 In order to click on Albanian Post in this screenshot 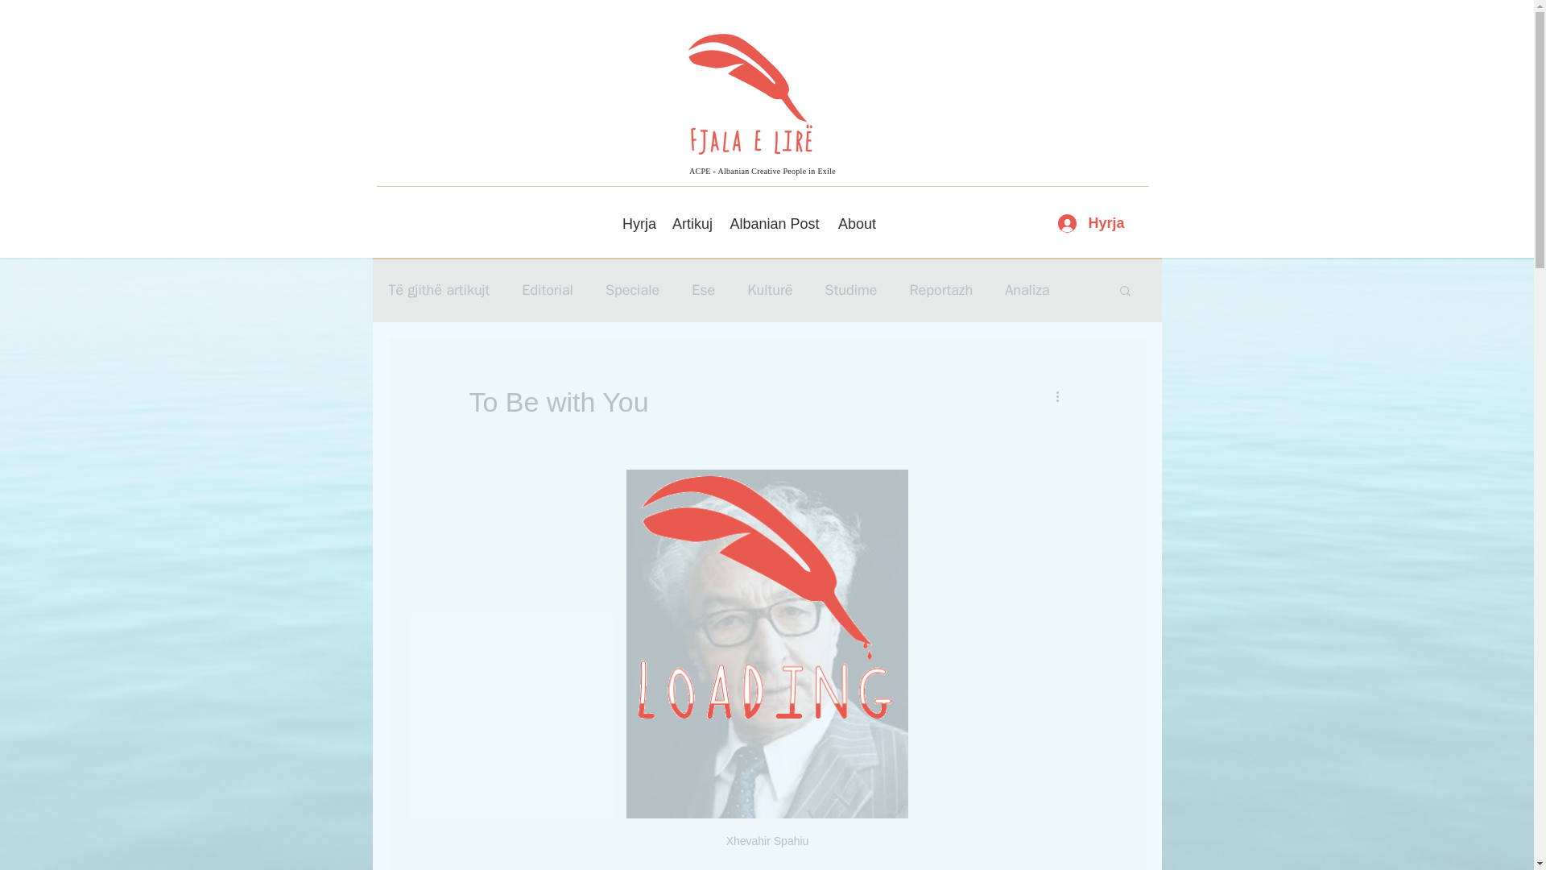, I will do `click(775, 224)`.